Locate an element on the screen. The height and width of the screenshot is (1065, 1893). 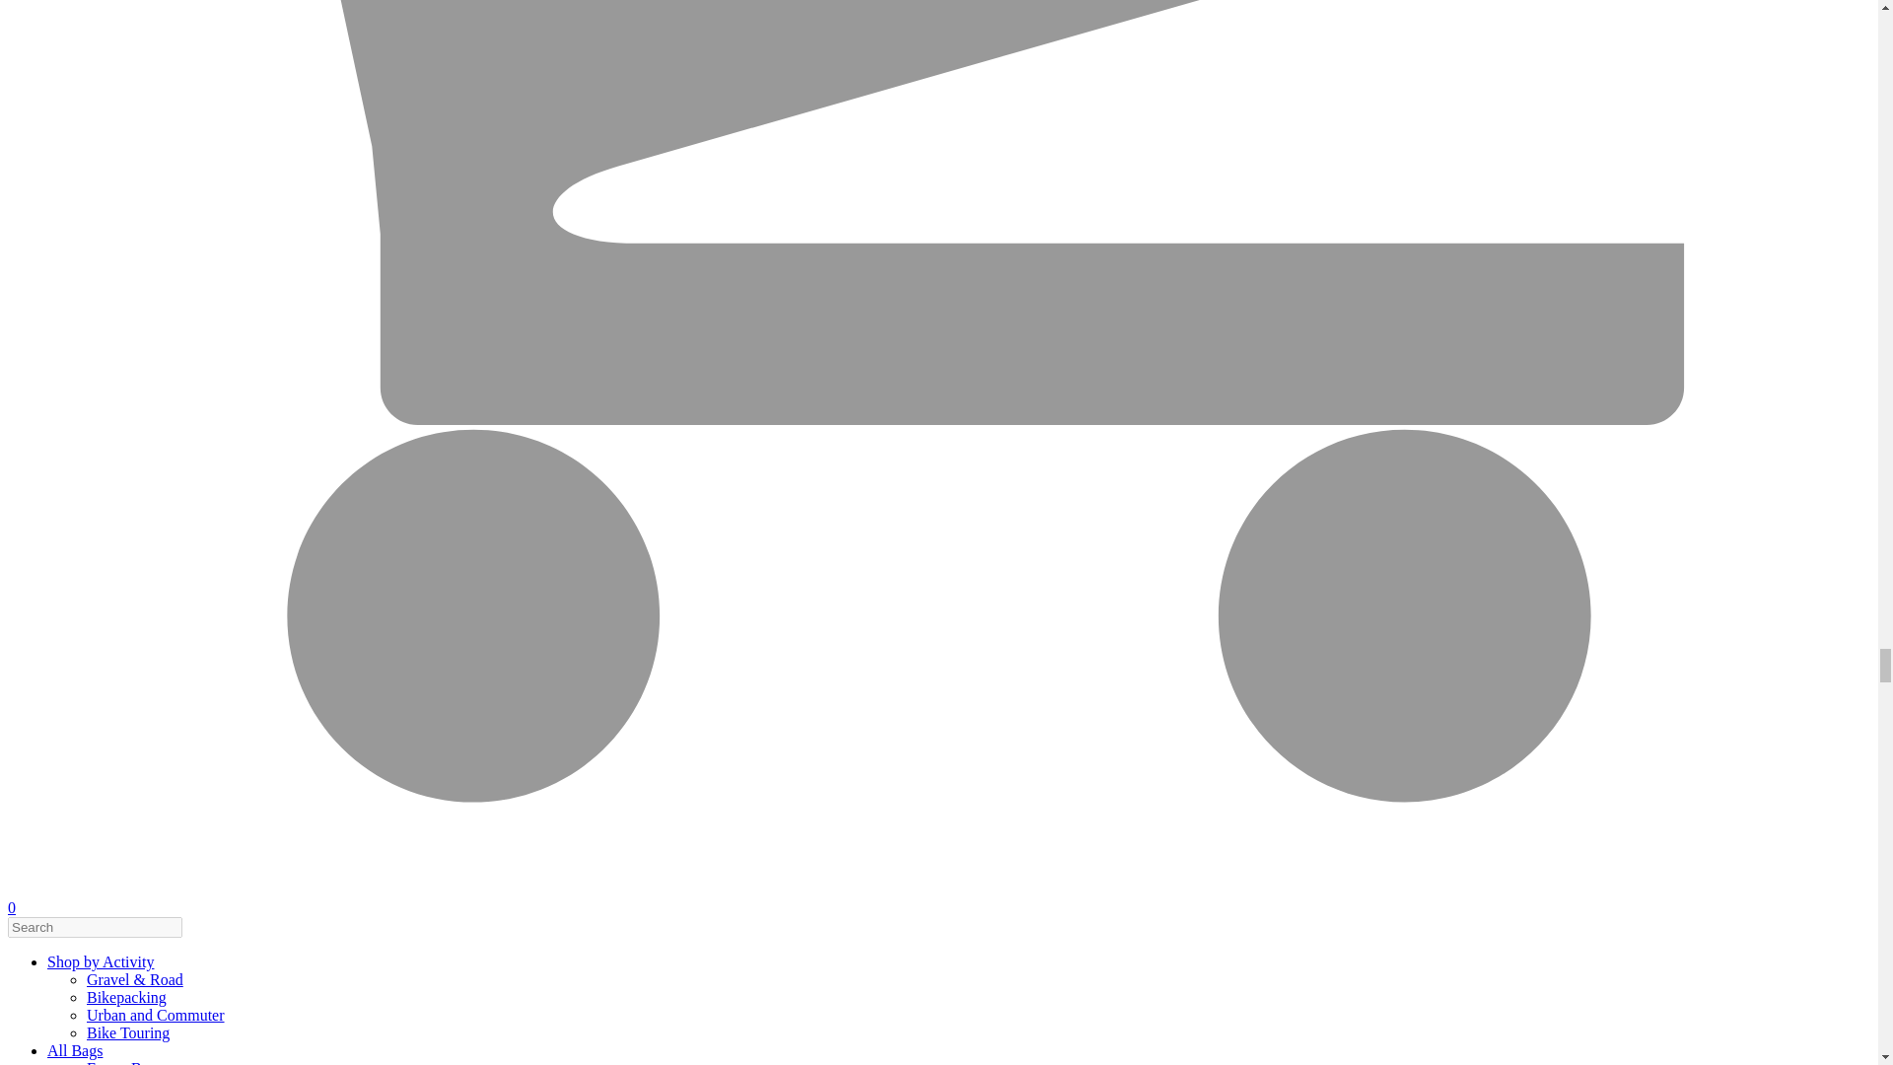
All Bags is located at coordinates (75, 1050).